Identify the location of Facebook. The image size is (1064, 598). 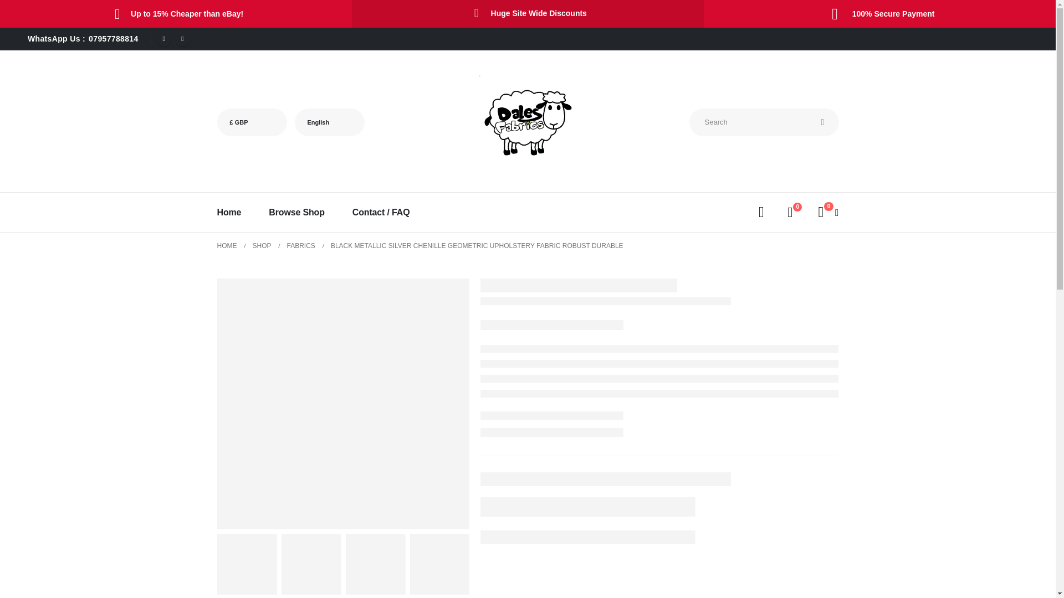
(164, 39).